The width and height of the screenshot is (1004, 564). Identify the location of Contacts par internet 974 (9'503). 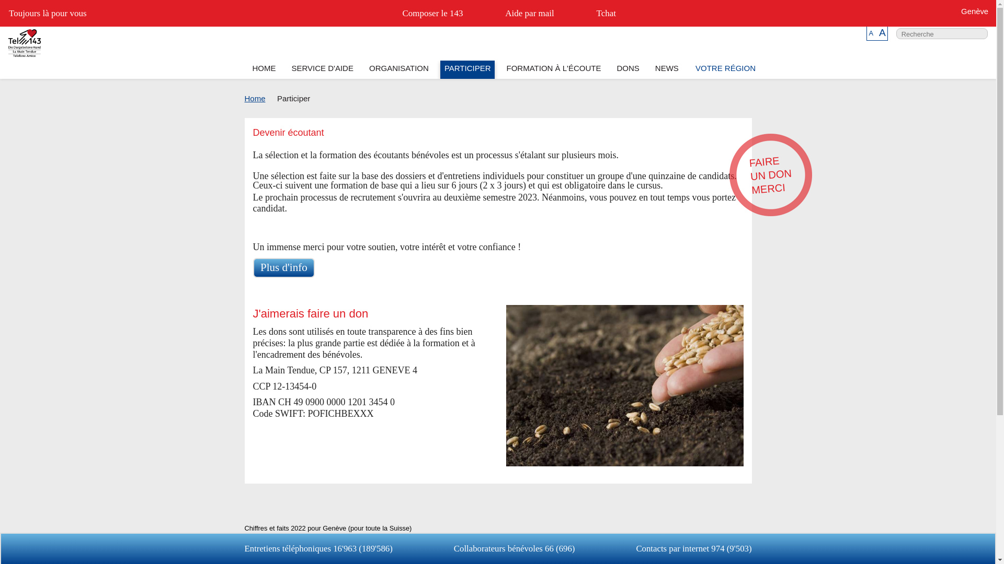
(693, 548).